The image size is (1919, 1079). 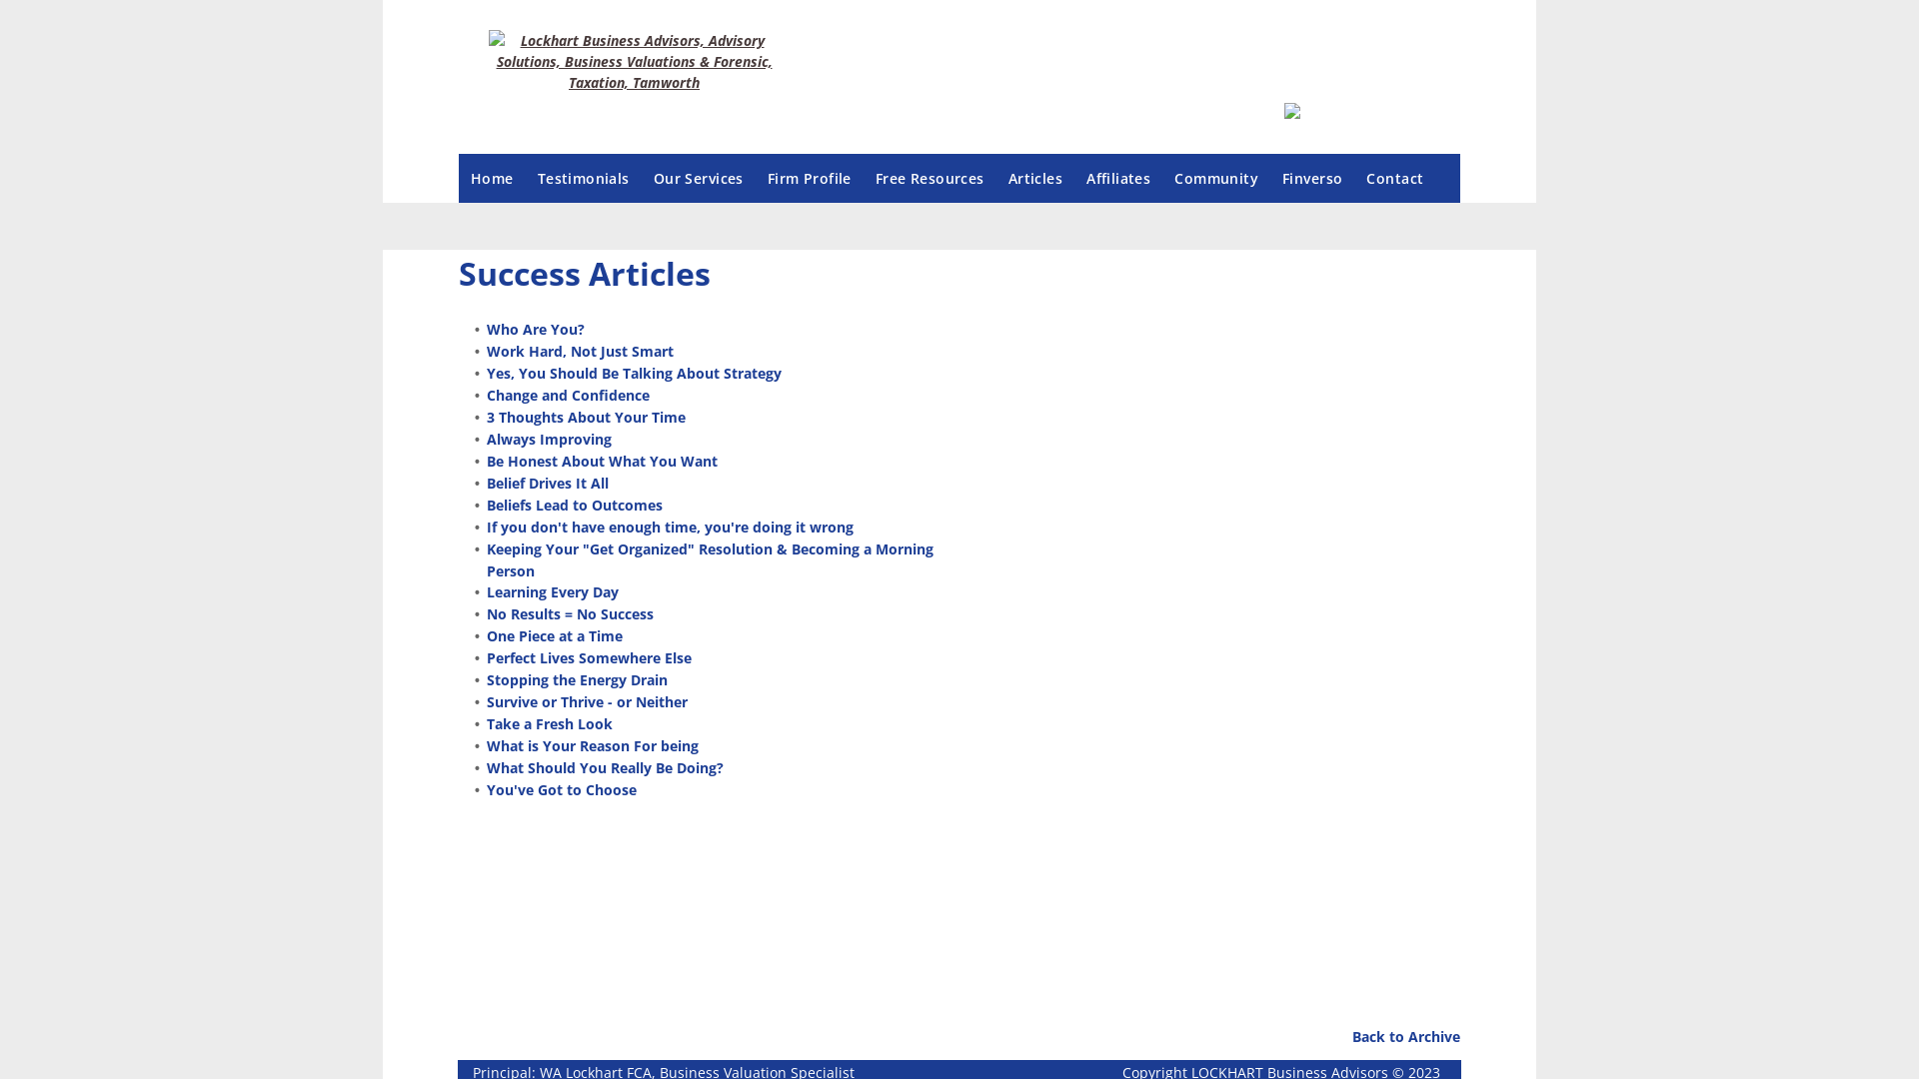 What do you see at coordinates (536, 330) in the screenshot?
I see `Who Are You?` at bounding box center [536, 330].